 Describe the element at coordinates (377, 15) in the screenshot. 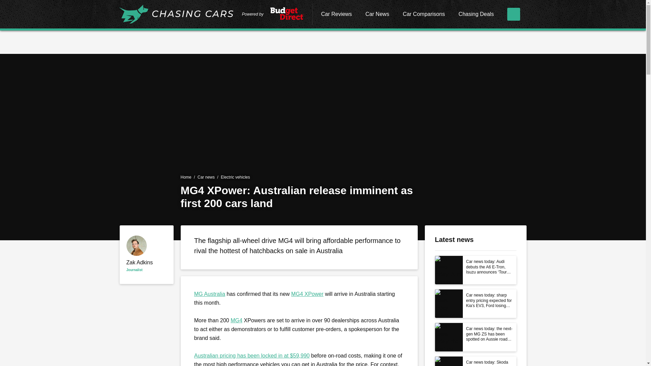

I see `Car News` at that location.